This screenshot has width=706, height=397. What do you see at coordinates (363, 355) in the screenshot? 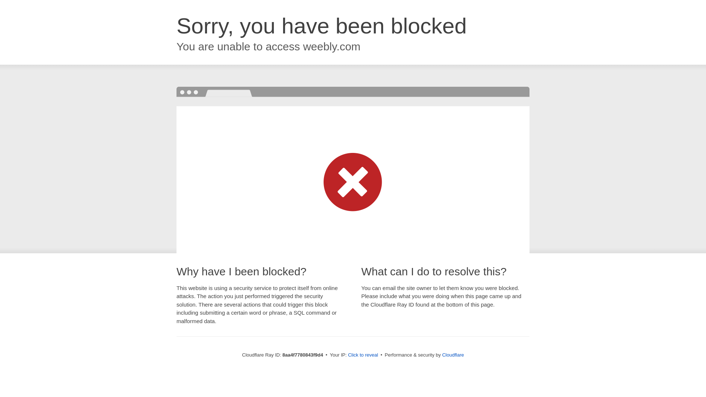
I see `Click to reveal` at bounding box center [363, 355].